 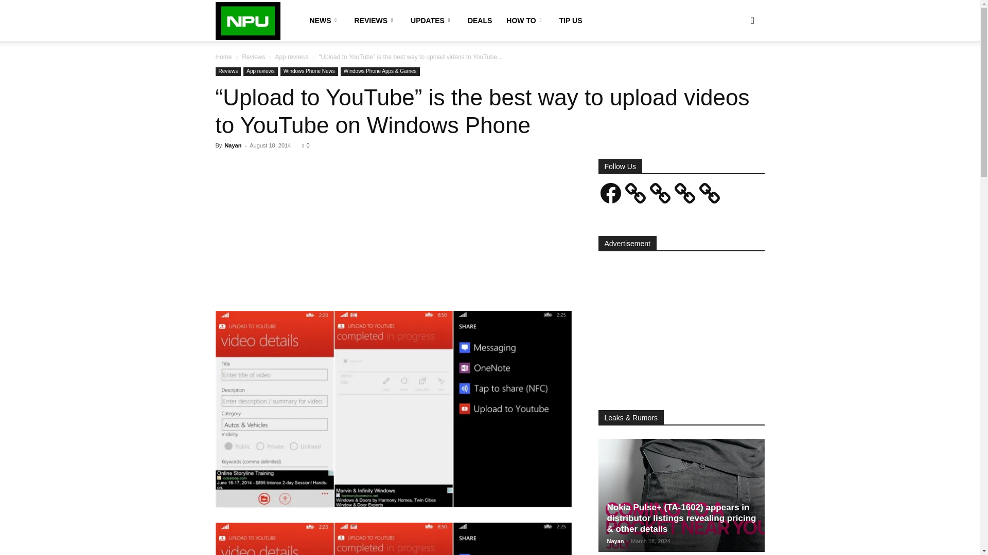 What do you see at coordinates (291, 57) in the screenshot?
I see `View all posts in App reviews` at bounding box center [291, 57].